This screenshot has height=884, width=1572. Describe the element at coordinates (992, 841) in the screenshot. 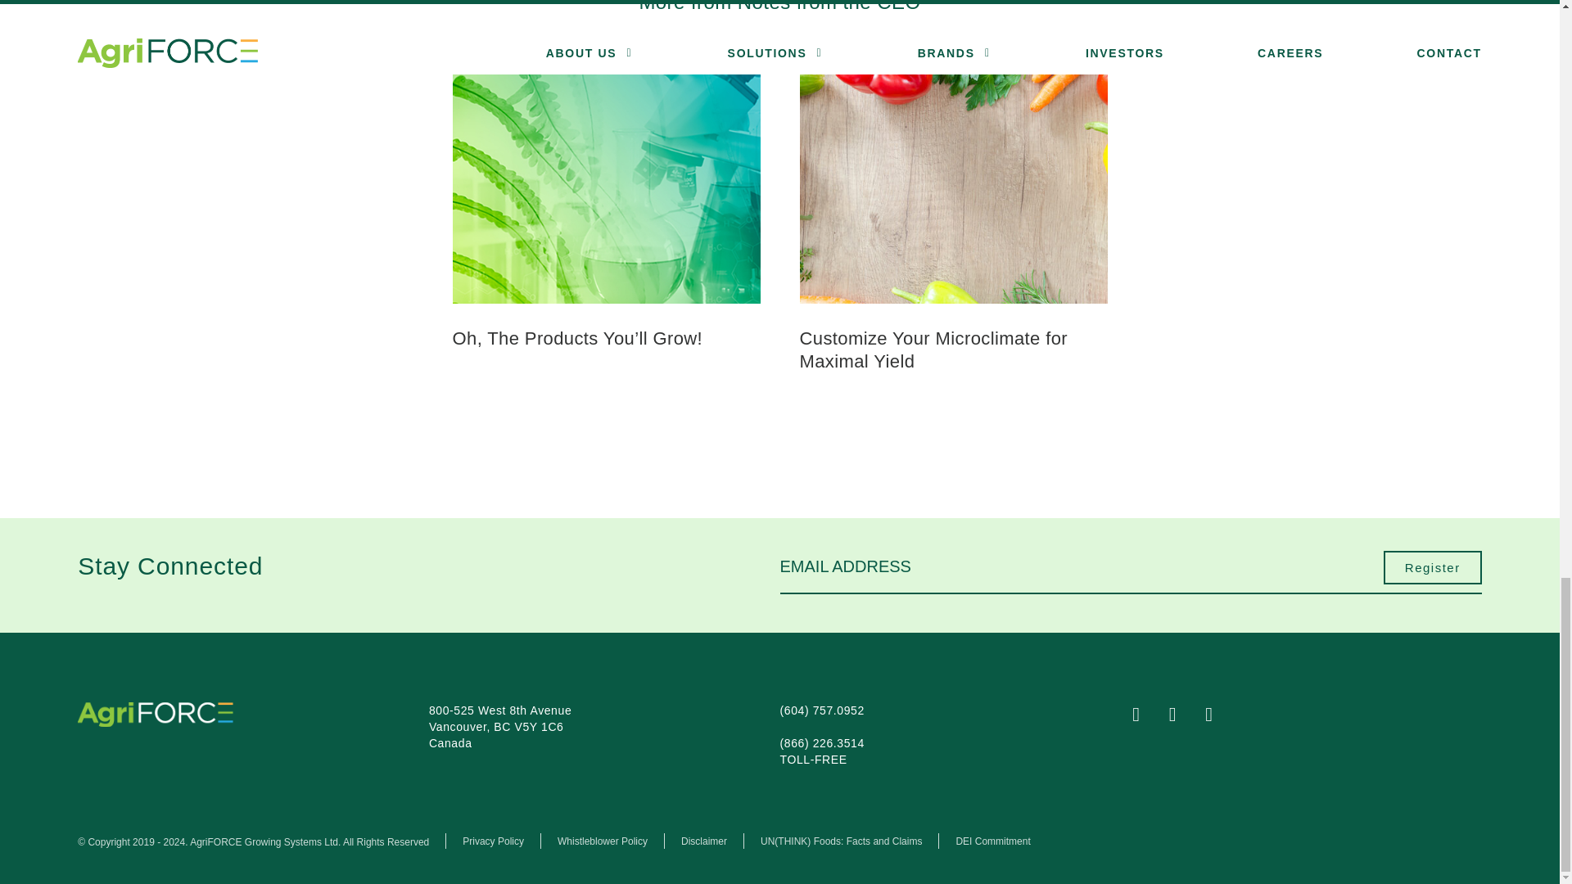

I see `DEI Commitment` at that location.